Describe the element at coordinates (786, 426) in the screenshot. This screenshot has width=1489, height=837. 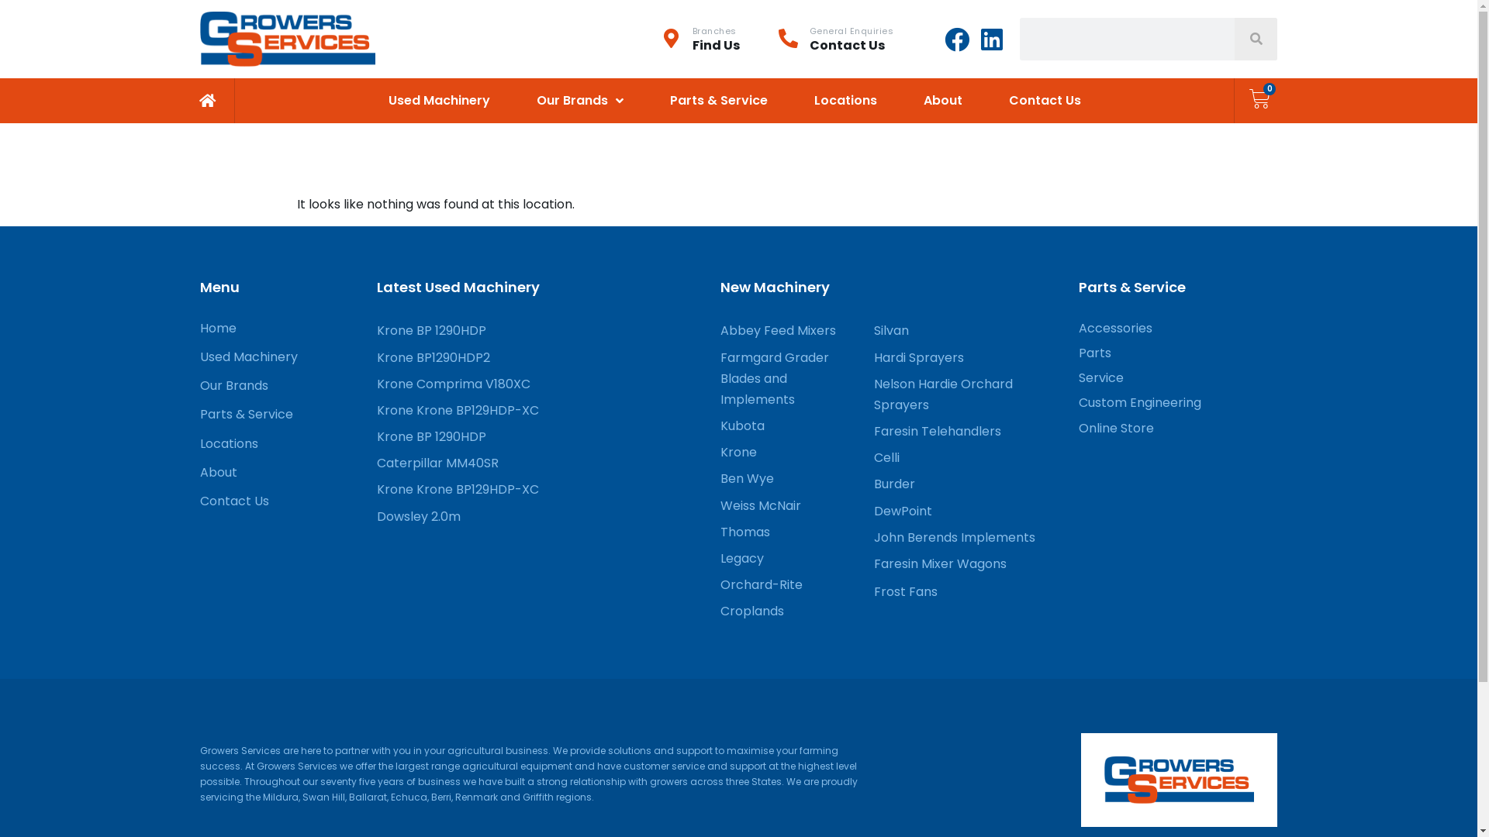
I see `Kubota` at that location.